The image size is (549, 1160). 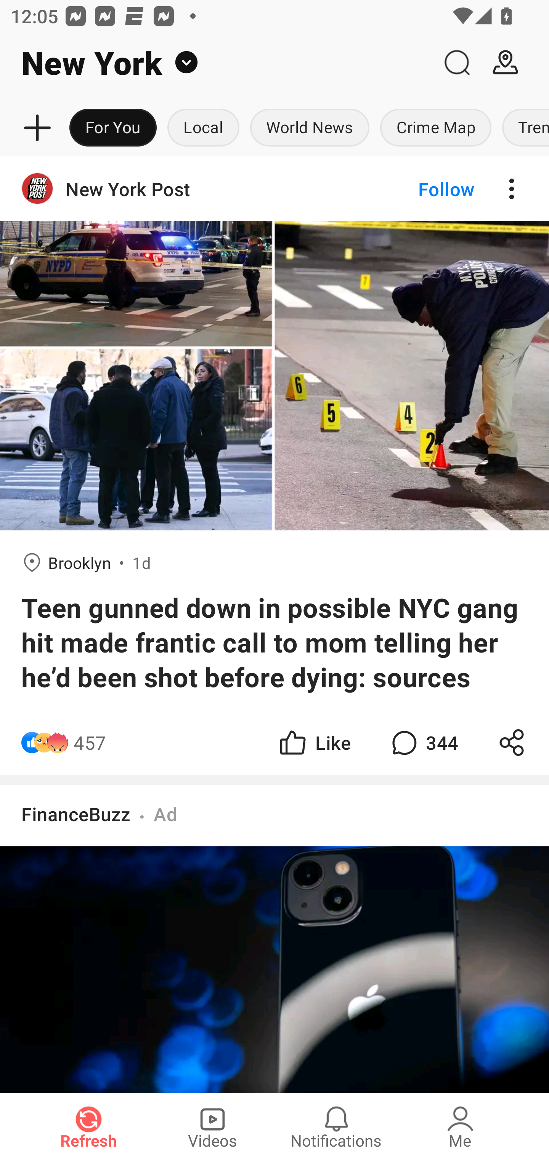 I want to click on Videos, so click(x=212, y=1126).